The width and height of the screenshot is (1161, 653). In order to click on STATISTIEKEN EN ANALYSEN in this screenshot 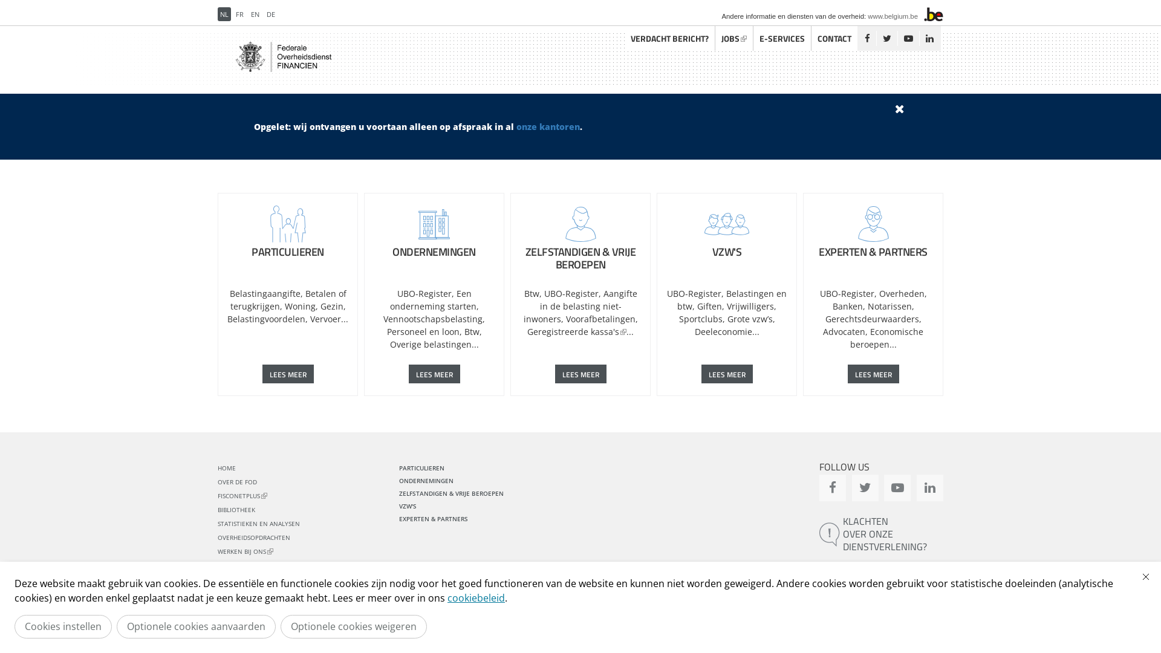, I will do `click(259, 524)`.